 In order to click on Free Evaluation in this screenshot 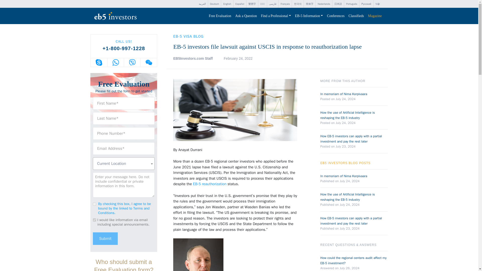, I will do `click(220, 16)`.